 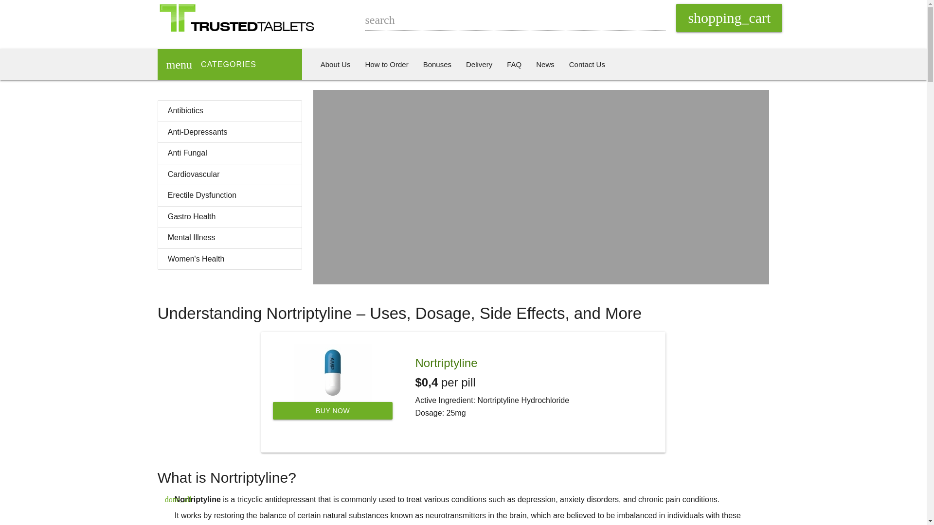 I want to click on FAQ, so click(x=514, y=64).